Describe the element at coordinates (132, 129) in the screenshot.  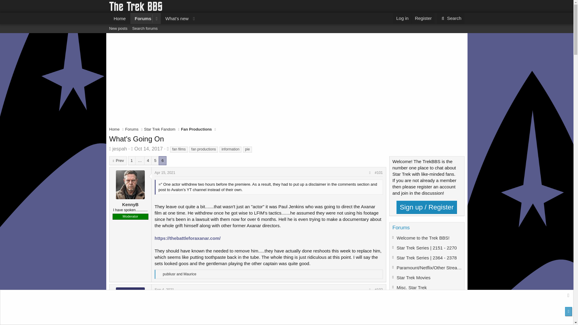
I see `What's new` at that location.